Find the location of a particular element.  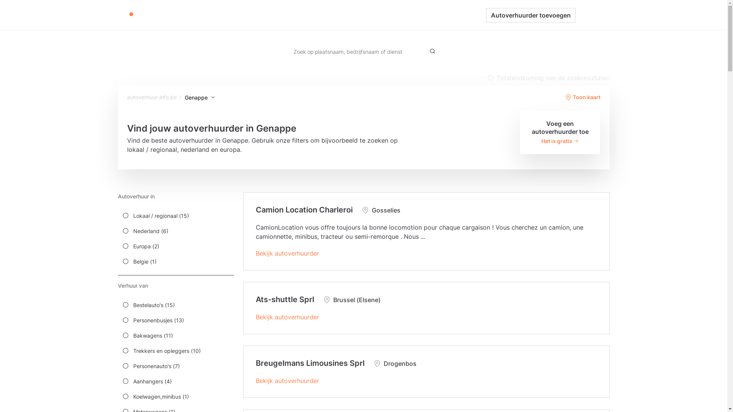

Autoverhuurder toevoegen is located at coordinates (531, 15).